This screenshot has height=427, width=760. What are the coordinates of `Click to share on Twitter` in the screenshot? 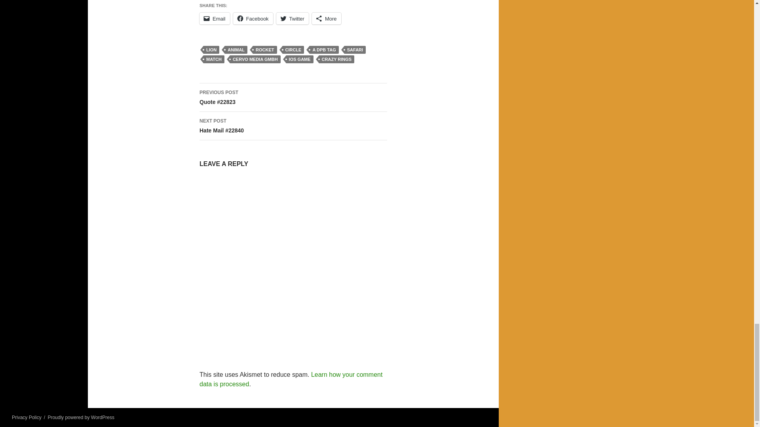 It's located at (292, 18).